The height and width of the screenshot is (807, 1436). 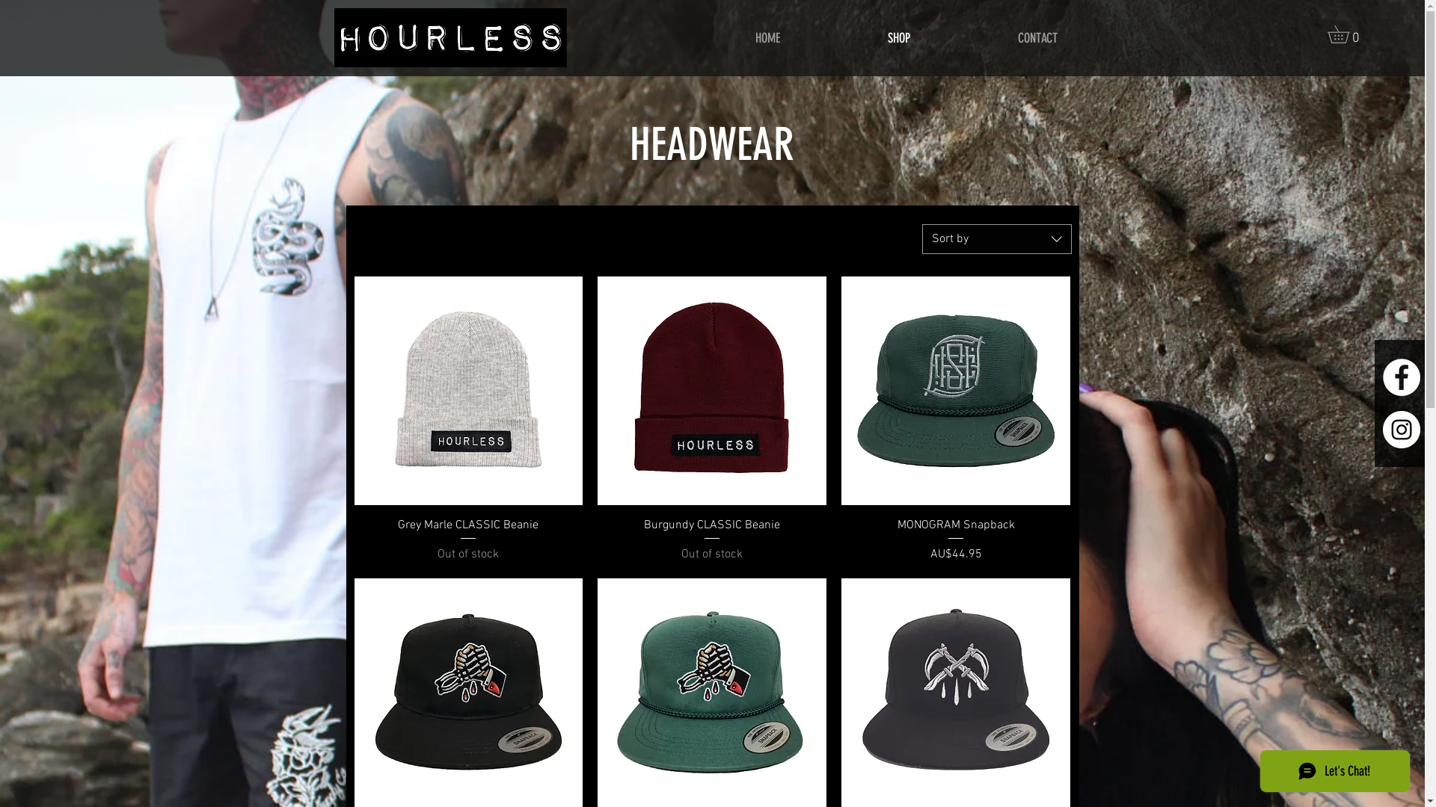 I want to click on HOME, so click(x=767, y=39).